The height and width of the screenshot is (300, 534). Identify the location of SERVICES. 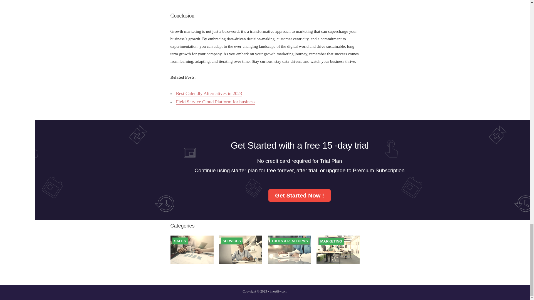
(231, 241).